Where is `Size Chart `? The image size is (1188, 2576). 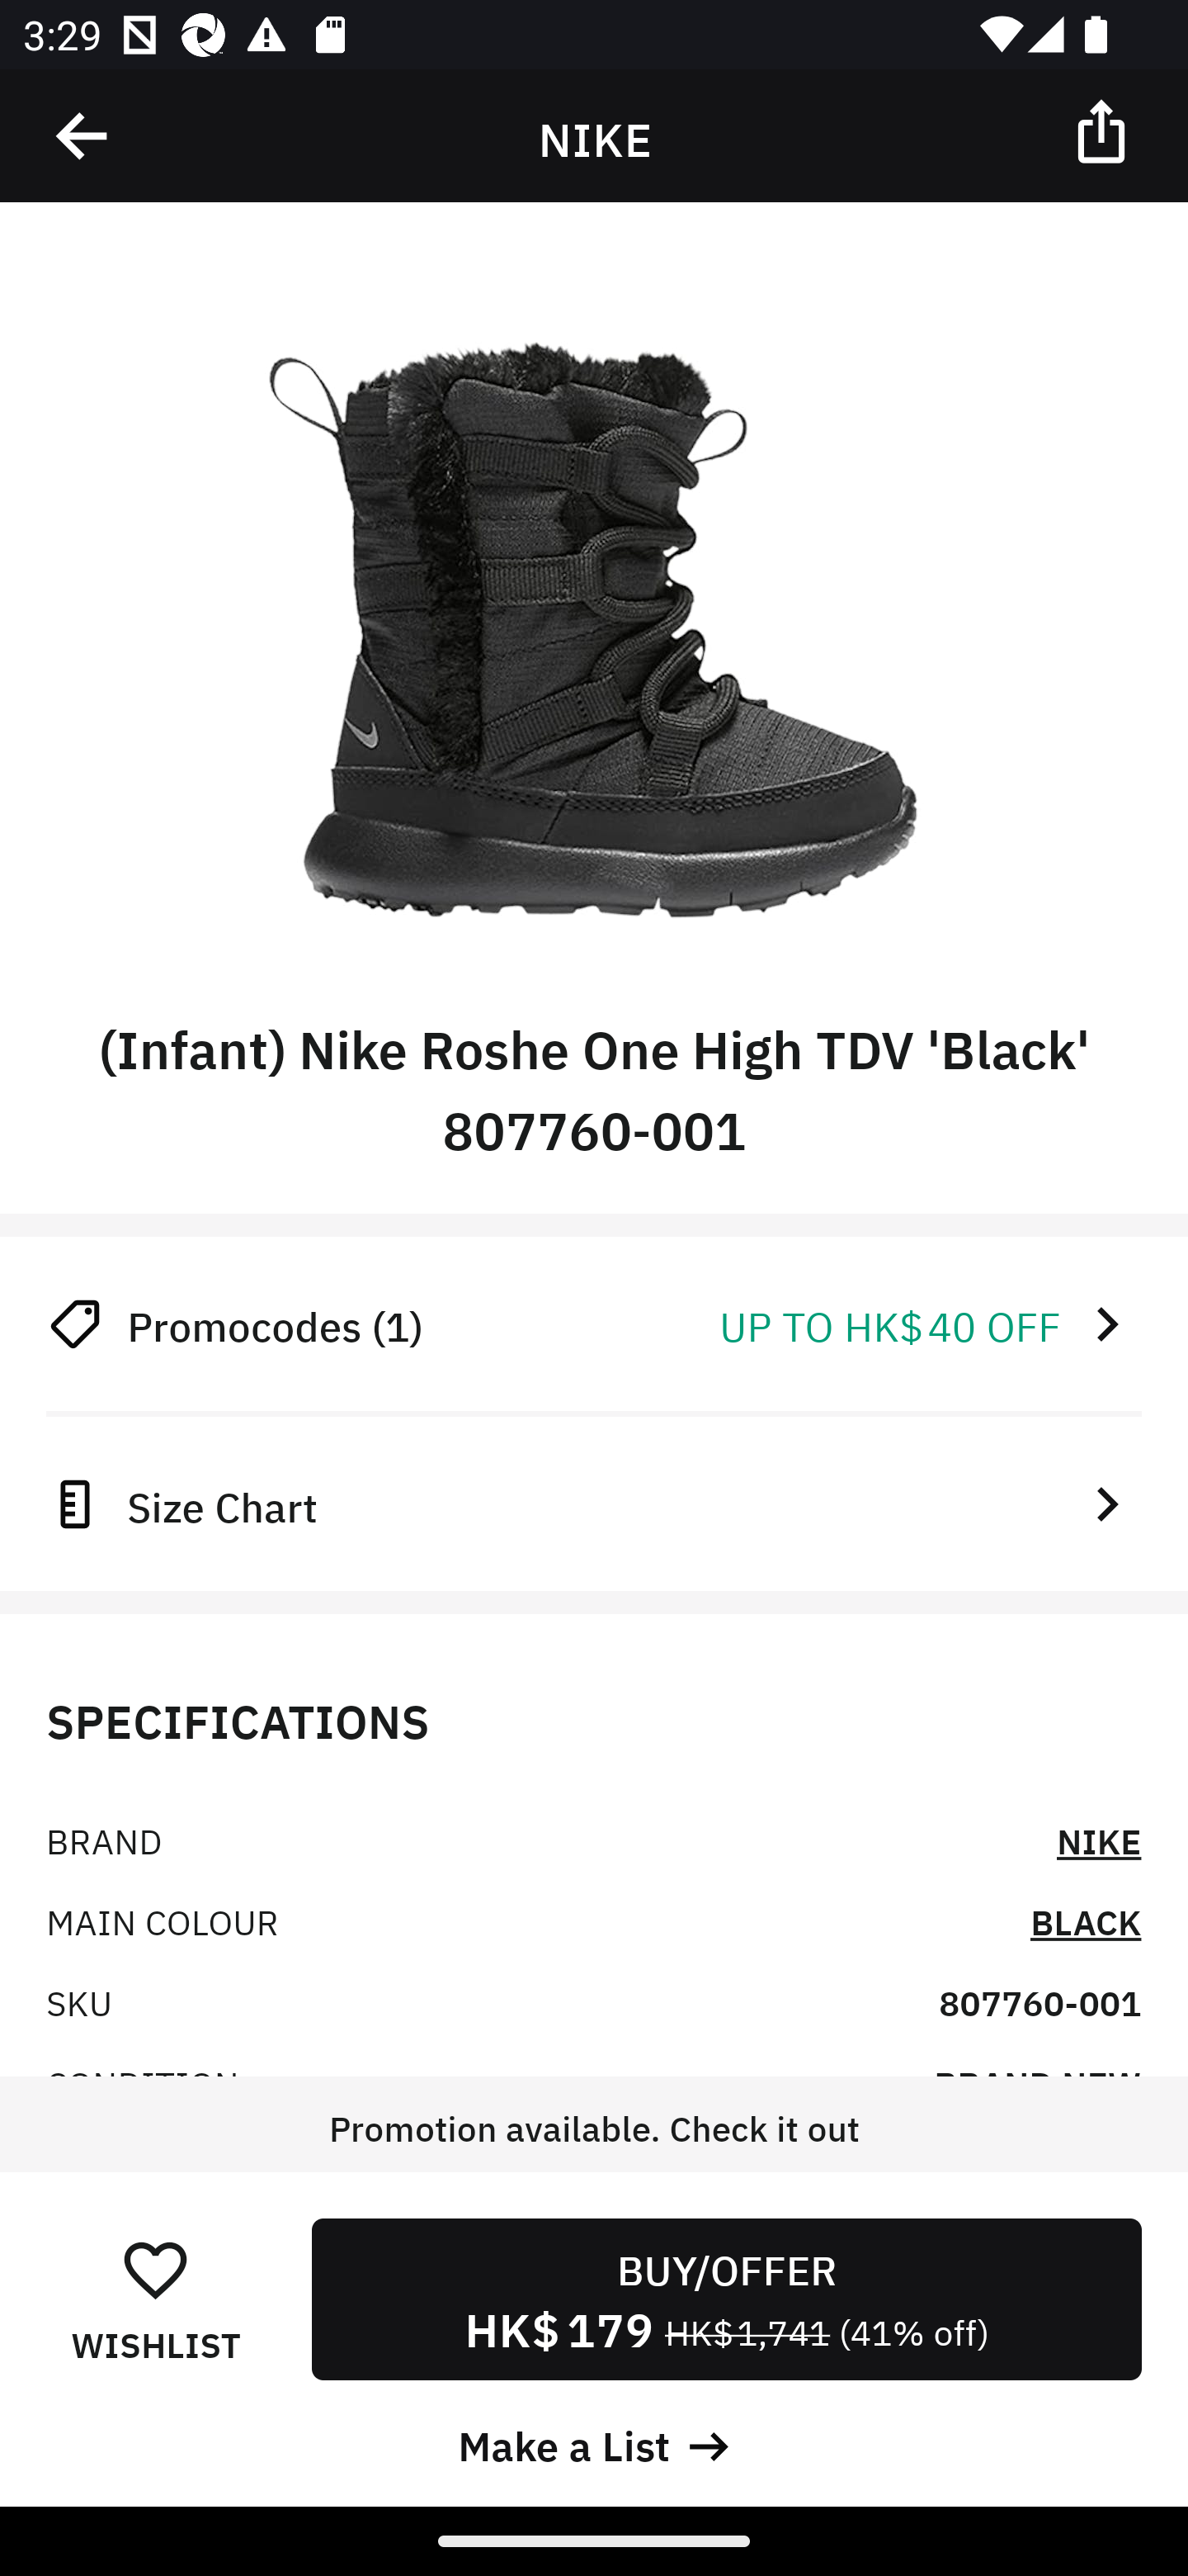
Size Chart  is located at coordinates (594, 1503).